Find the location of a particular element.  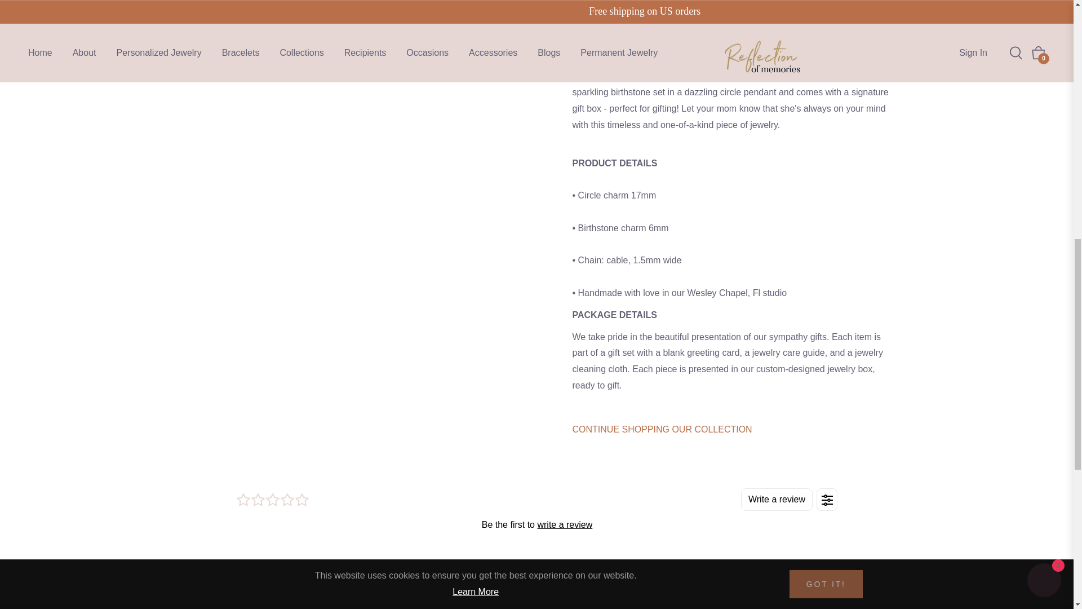

Product reviews widget is located at coordinates (536, 510).